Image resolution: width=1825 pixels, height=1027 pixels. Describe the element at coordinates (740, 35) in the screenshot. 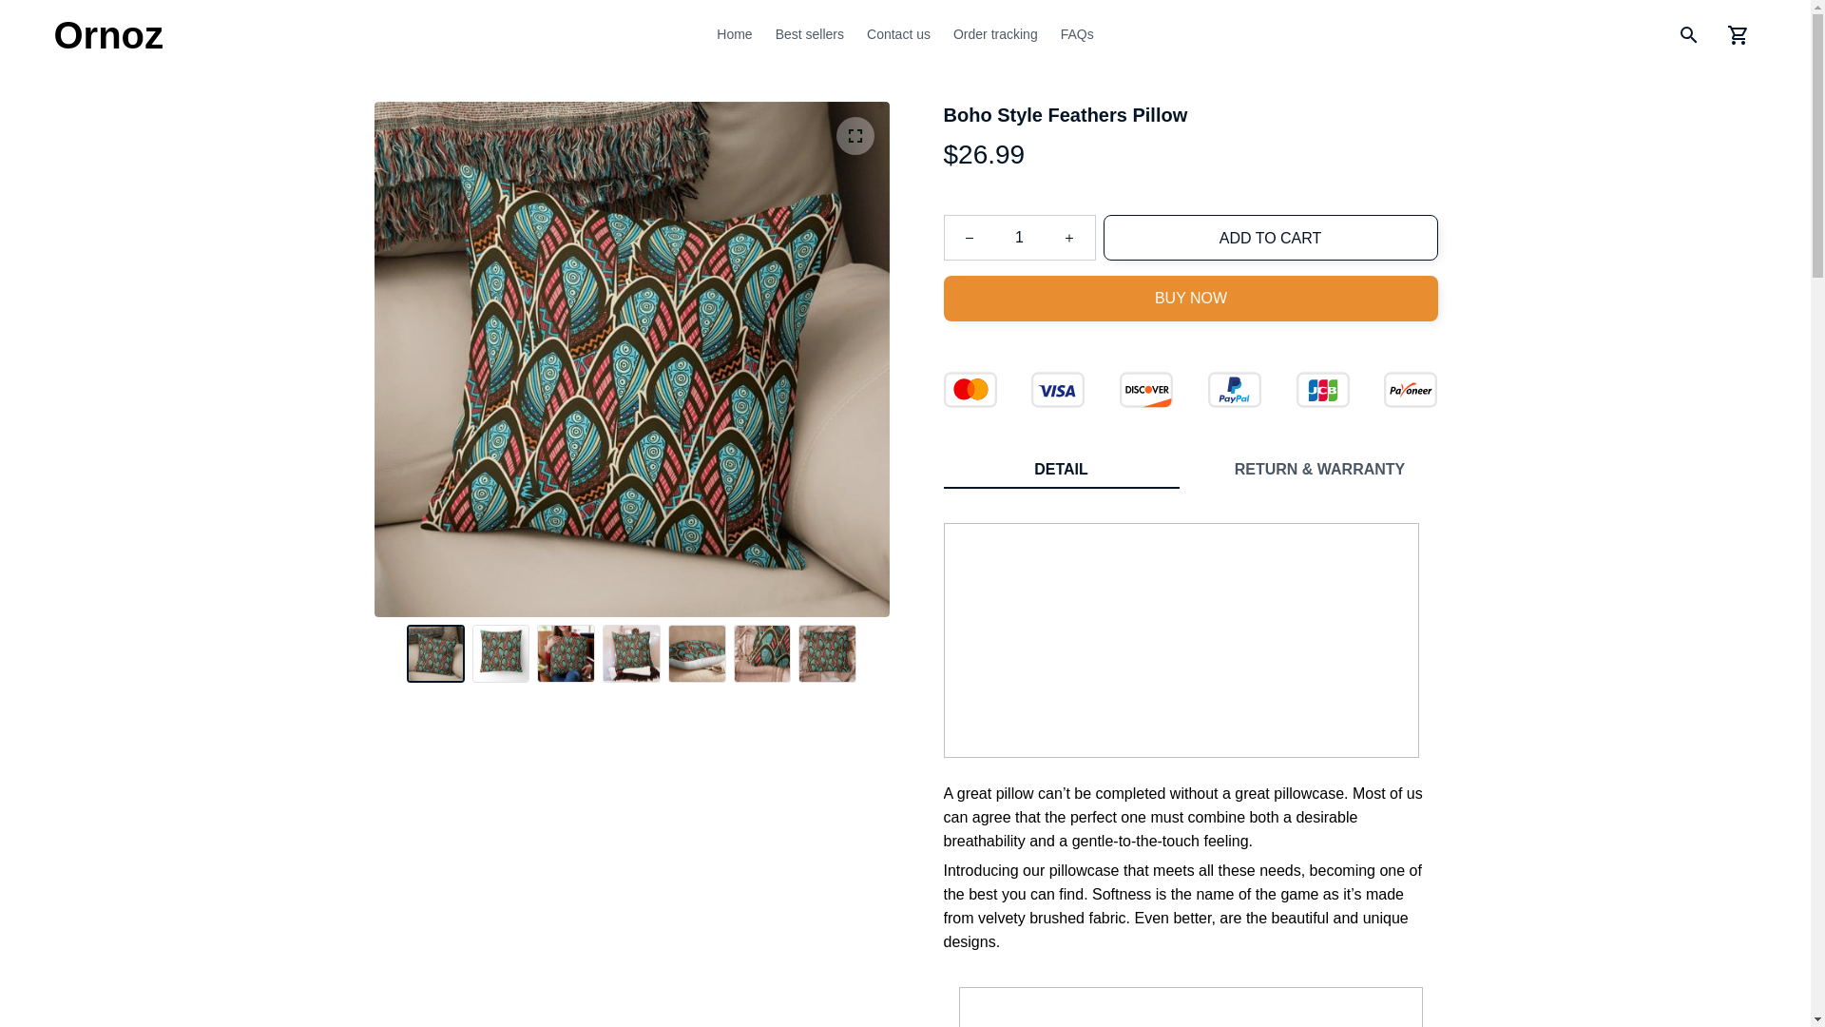

I see `Home` at that location.